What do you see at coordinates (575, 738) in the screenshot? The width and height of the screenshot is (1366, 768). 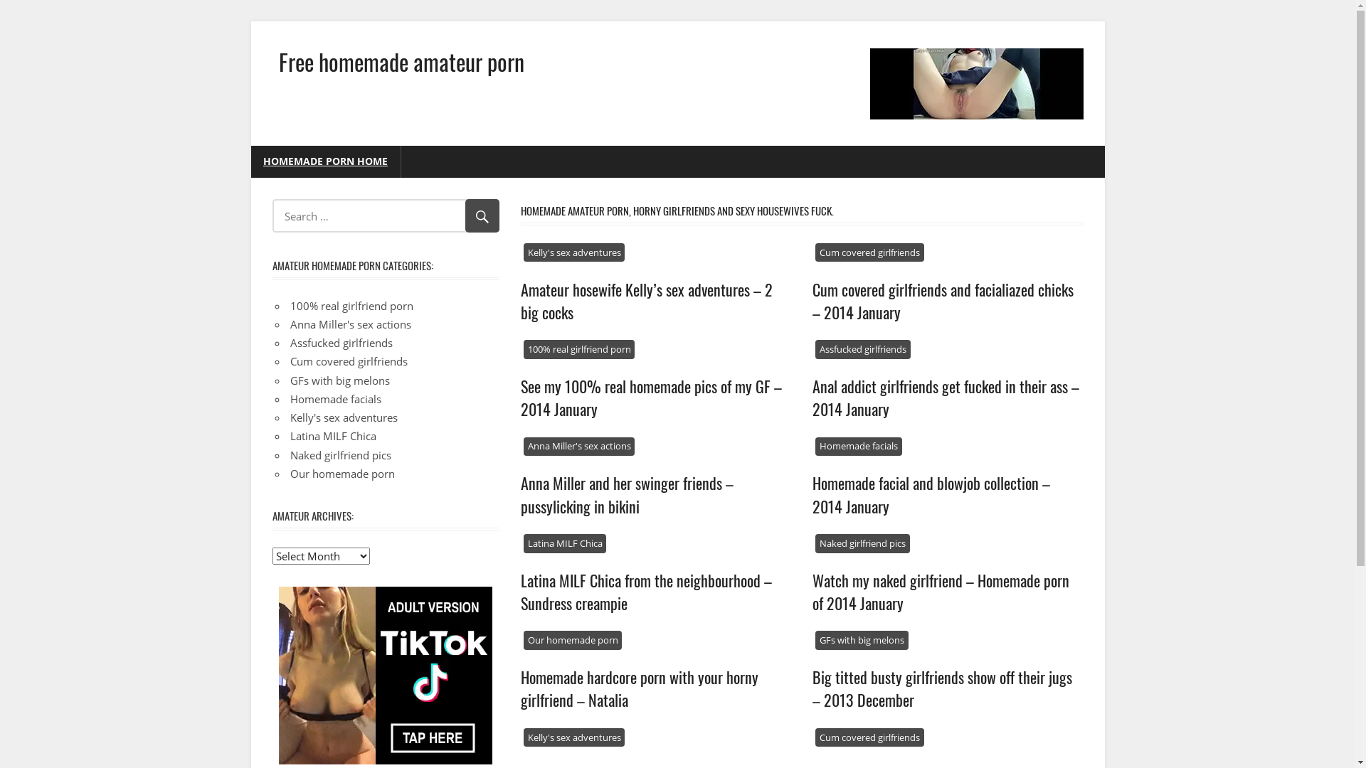 I see `Kelly's sex adventures` at bounding box center [575, 738].